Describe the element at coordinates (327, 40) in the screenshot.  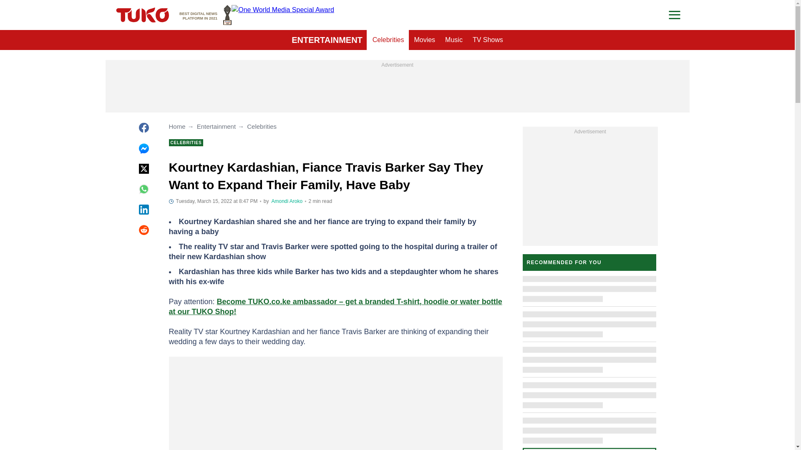
I see `TV Shows` at that location.